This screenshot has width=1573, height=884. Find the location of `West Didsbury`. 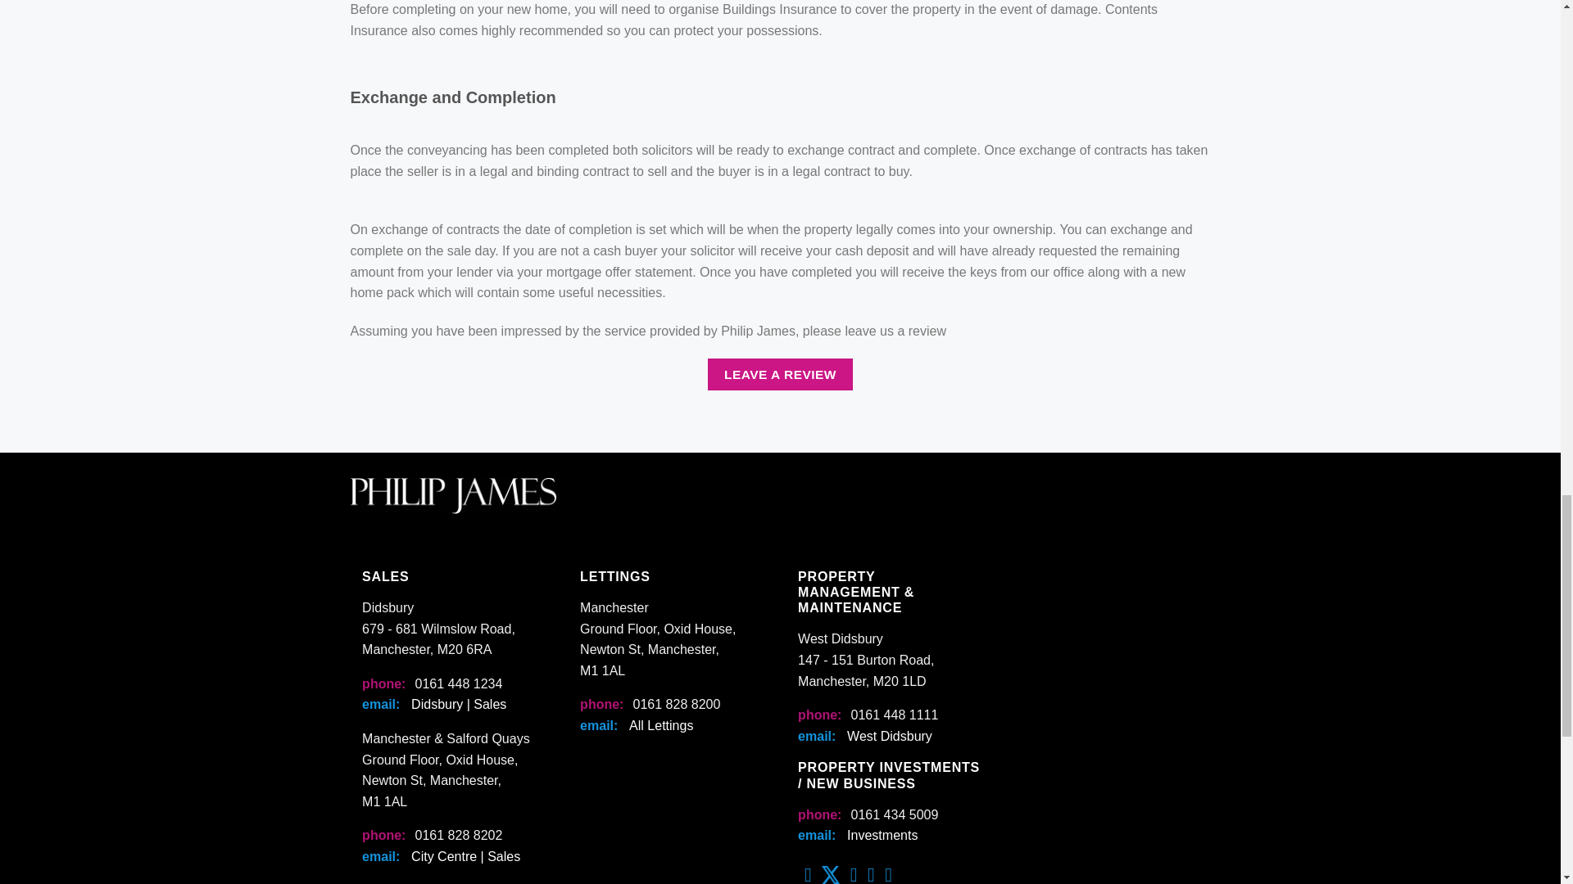

West Didsbury is located at coordinates (890, 737).